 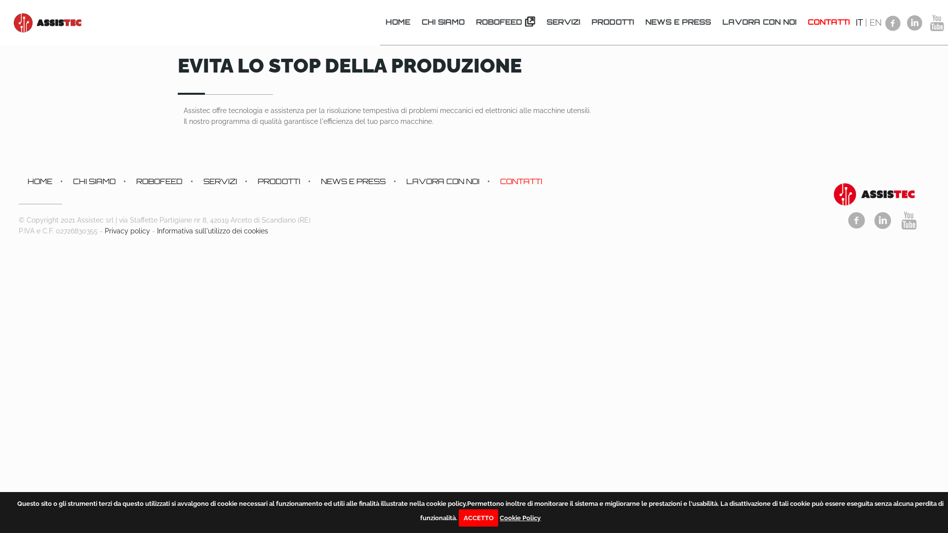 What do you see at coordinates (478, 518) in the screenshot?
I see `ACCETTO` at bounding box center [478, 518].